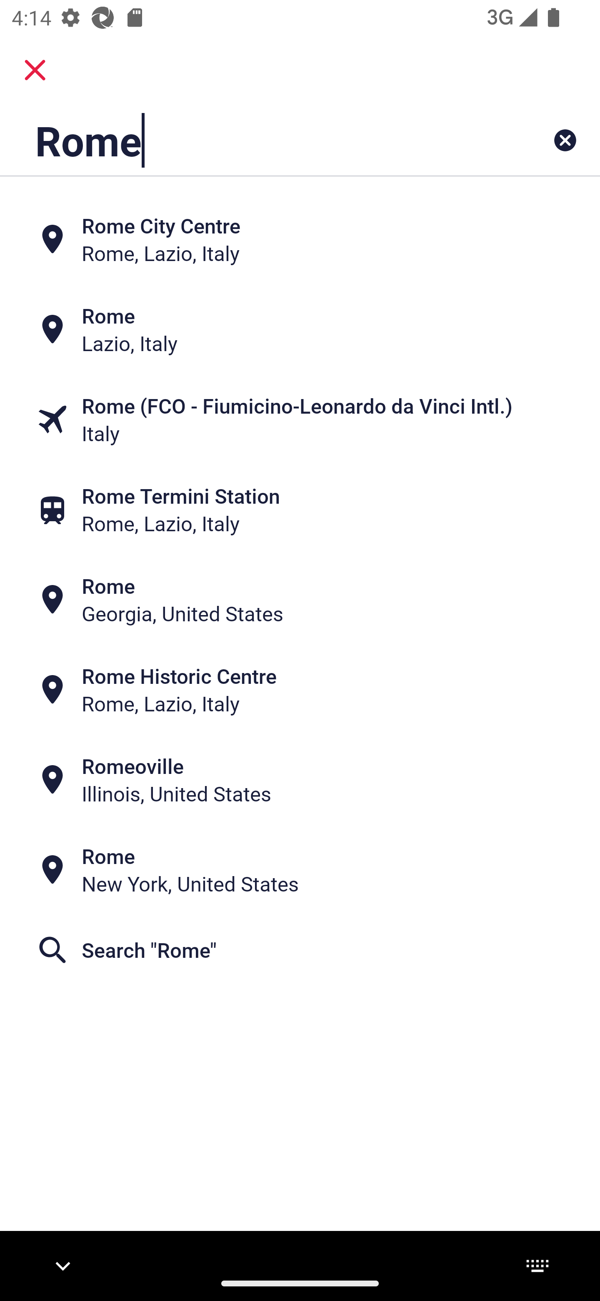 The width and height of the screenshot is (600, 1301). What do you see at coordinates (300, 949) in the screenshot?
I see `Search "Rome"` at bounding box center [300, 949].